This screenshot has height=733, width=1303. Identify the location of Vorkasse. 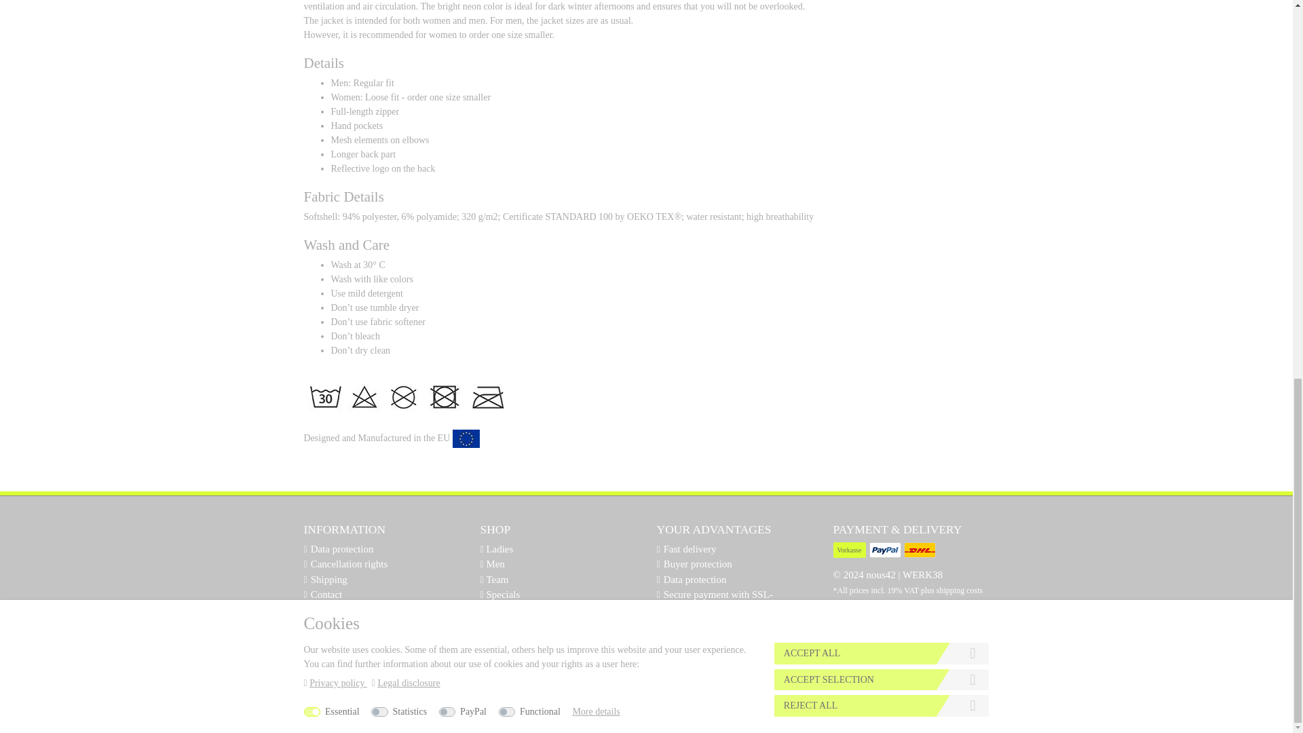
(850, 550).